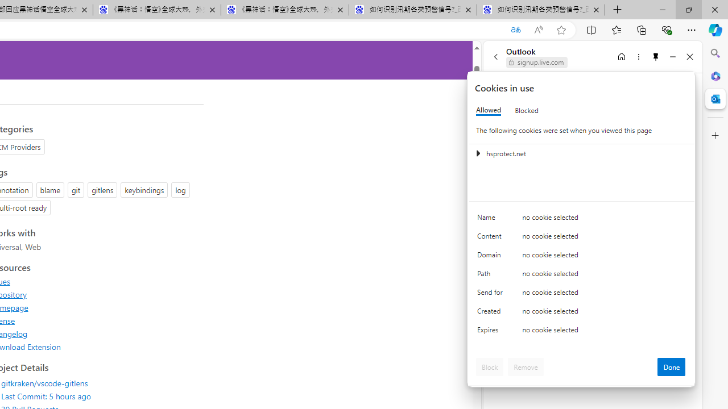  What do you see at coordinates (604, 333) in the screenshot?
I see `no cookie selected` at bounding box center [604, 333].